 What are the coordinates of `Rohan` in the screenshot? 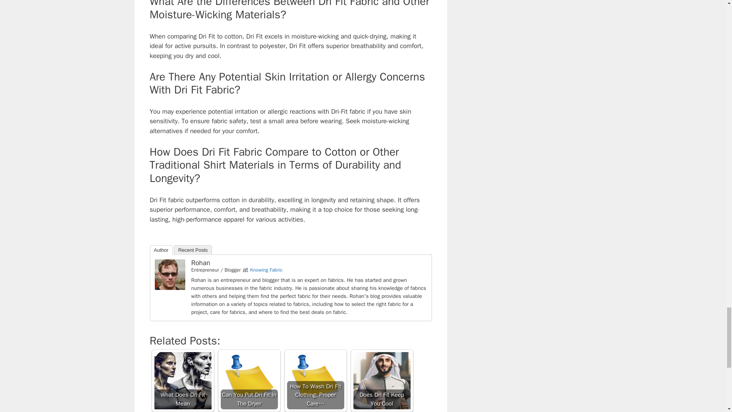 It's located at (170, 288).